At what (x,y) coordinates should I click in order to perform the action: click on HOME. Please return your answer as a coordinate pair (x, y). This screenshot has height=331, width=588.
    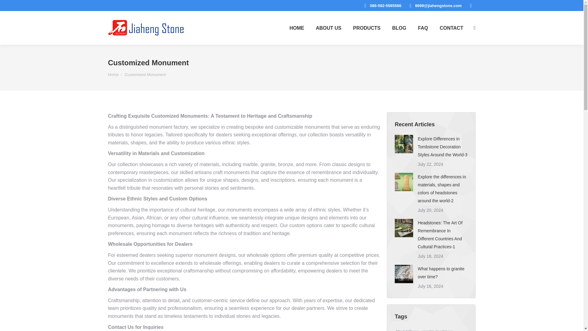
    Looking at the image, I should click on (296, 28).